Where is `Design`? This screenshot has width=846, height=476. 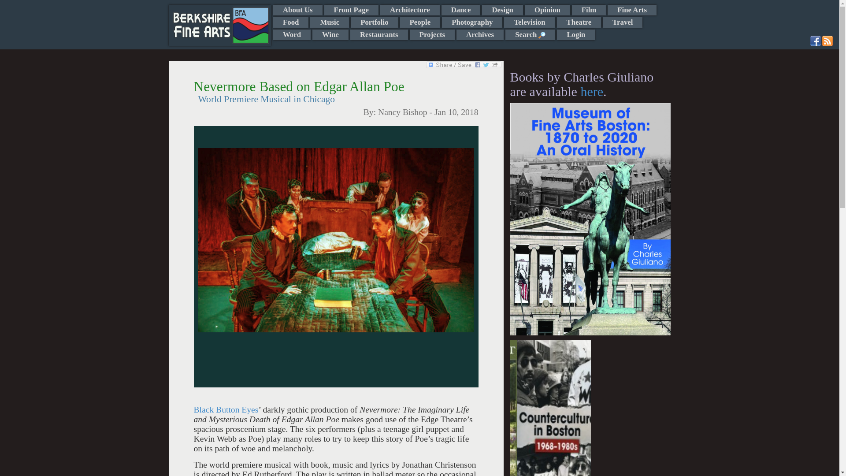 Design is located at coordinates (502, 10).